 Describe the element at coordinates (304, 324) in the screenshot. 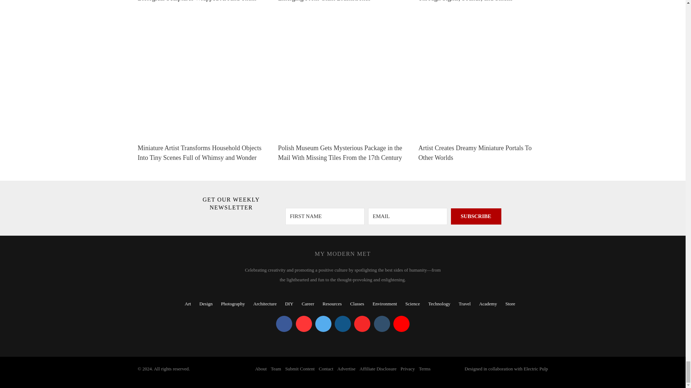

I see `My Modern Met on Pinterest` at that location.